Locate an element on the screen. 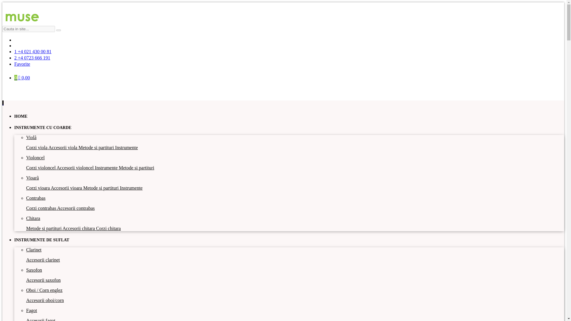  Accesorii vioara is located at coordinates (67, 188).